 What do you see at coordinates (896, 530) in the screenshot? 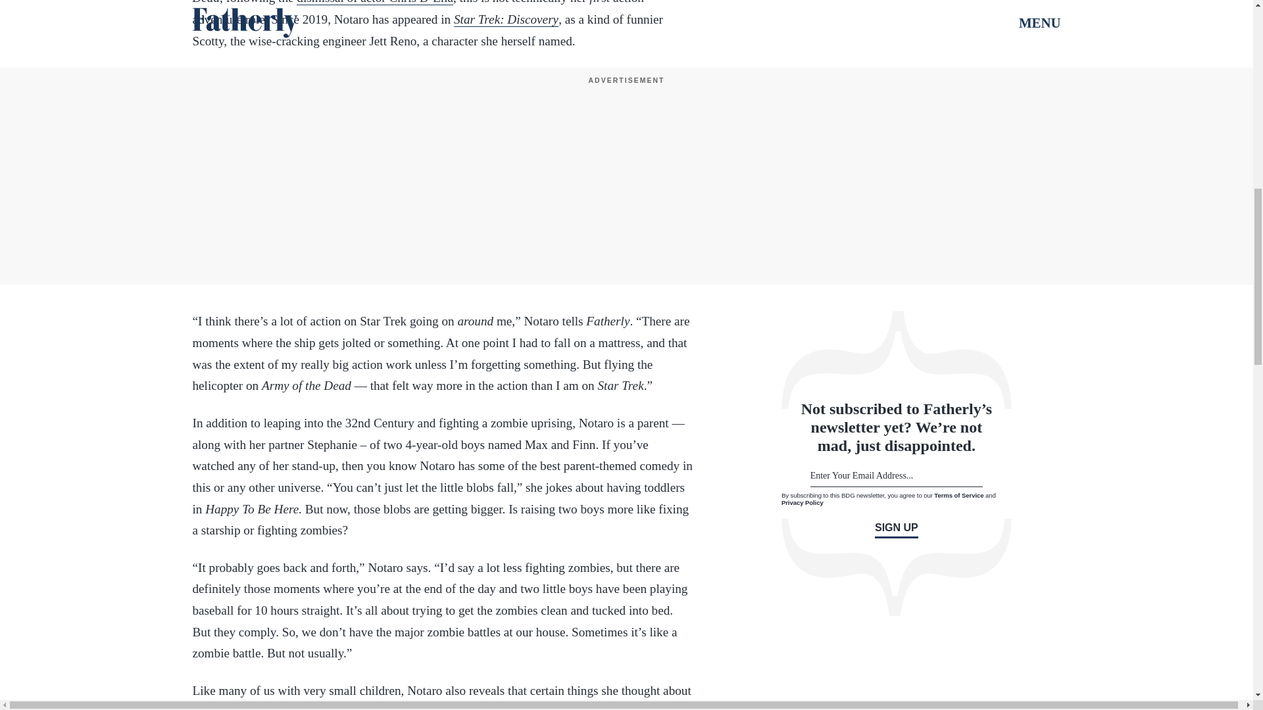
I see `SIGN UP` at bounding box center [896, 530].